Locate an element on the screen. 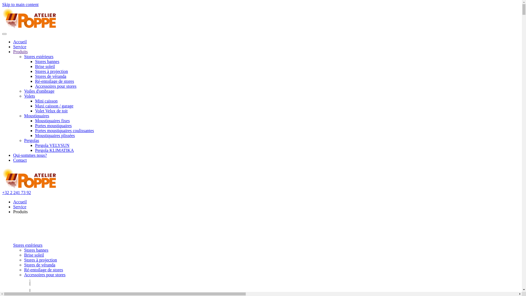 The image size is (526, 296). Mini caisson is located at coordinates (46, 101).